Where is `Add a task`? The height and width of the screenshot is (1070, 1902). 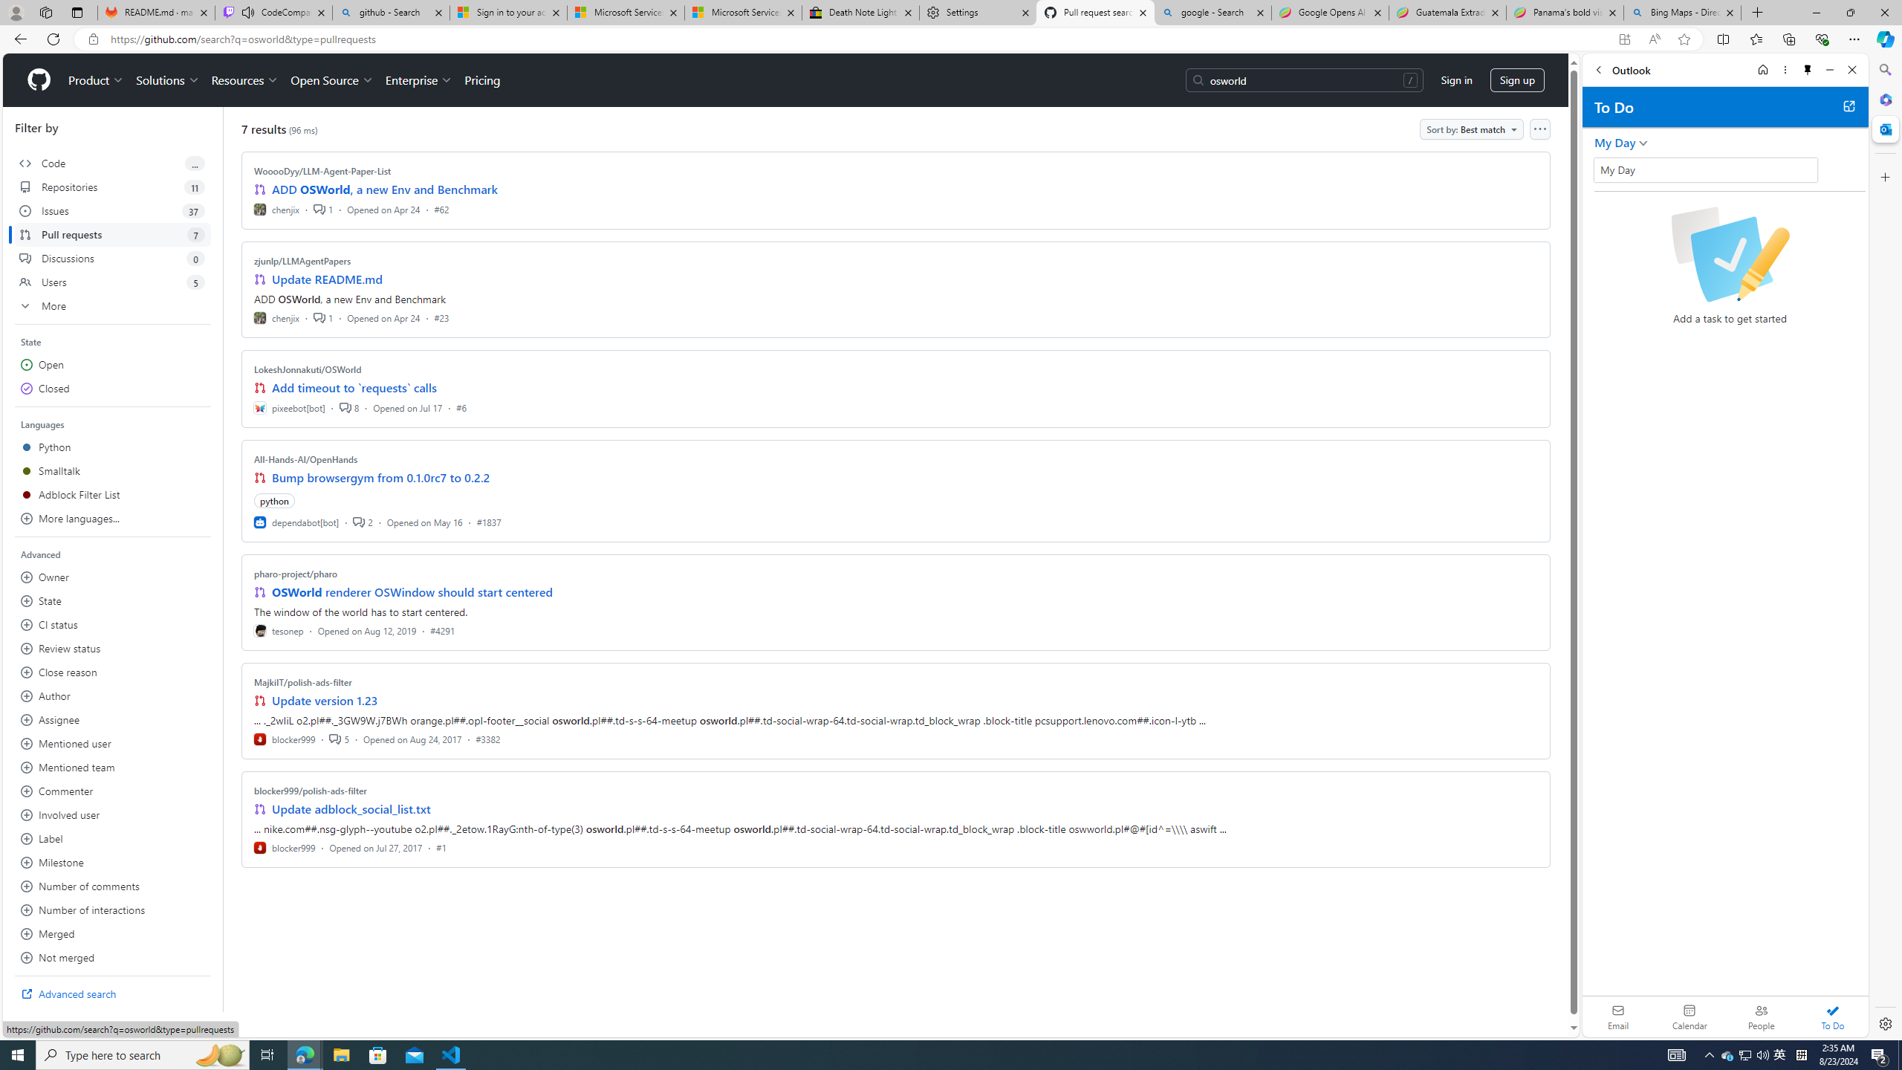 Add a task is located at coordinates (1743, 175).